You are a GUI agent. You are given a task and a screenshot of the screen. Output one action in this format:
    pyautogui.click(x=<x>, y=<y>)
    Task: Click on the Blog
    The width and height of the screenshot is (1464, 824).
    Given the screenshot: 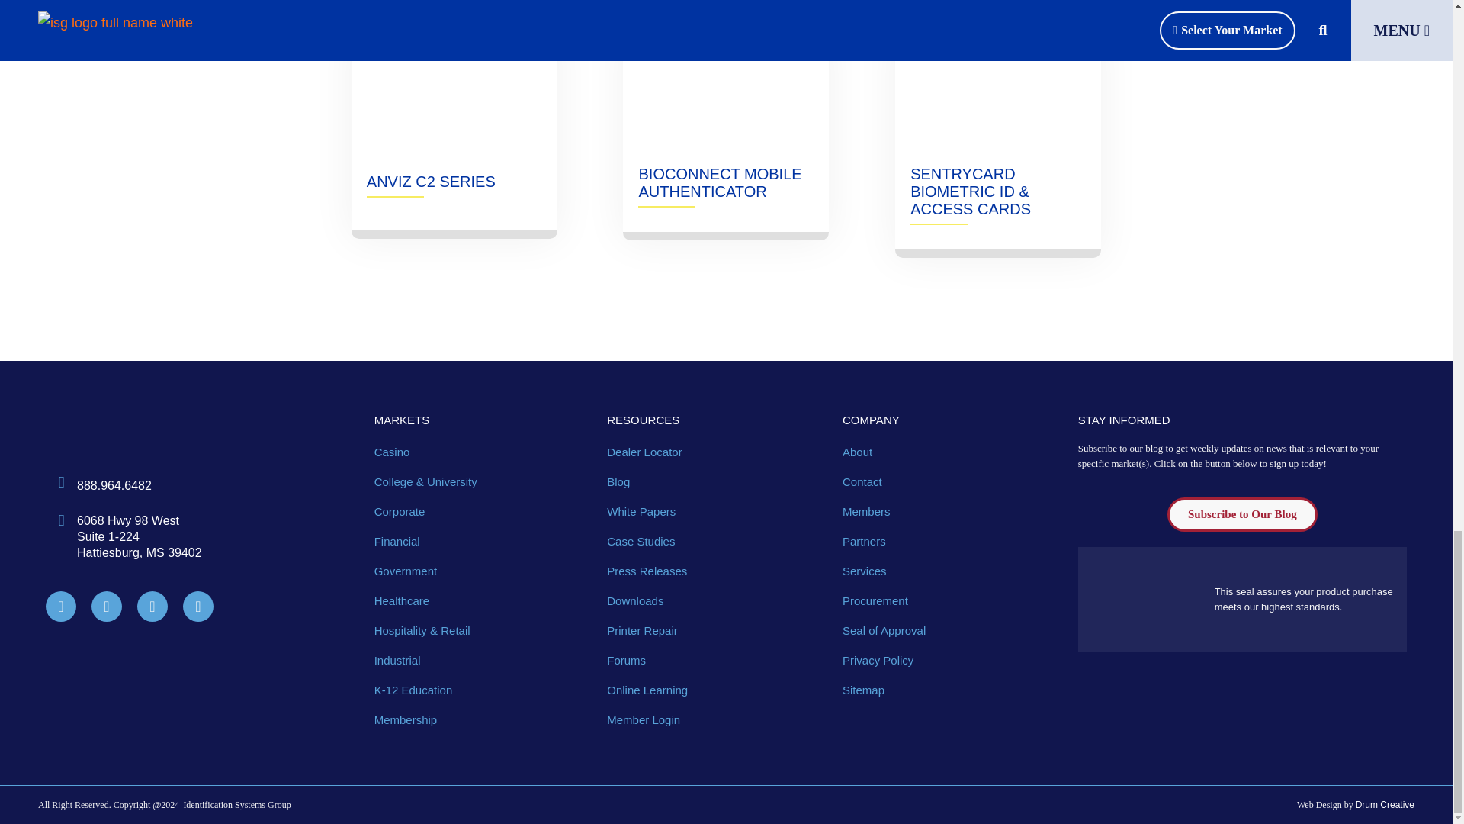 What is the action you would take?
    pyautogui.click(x=717, y=481)
    